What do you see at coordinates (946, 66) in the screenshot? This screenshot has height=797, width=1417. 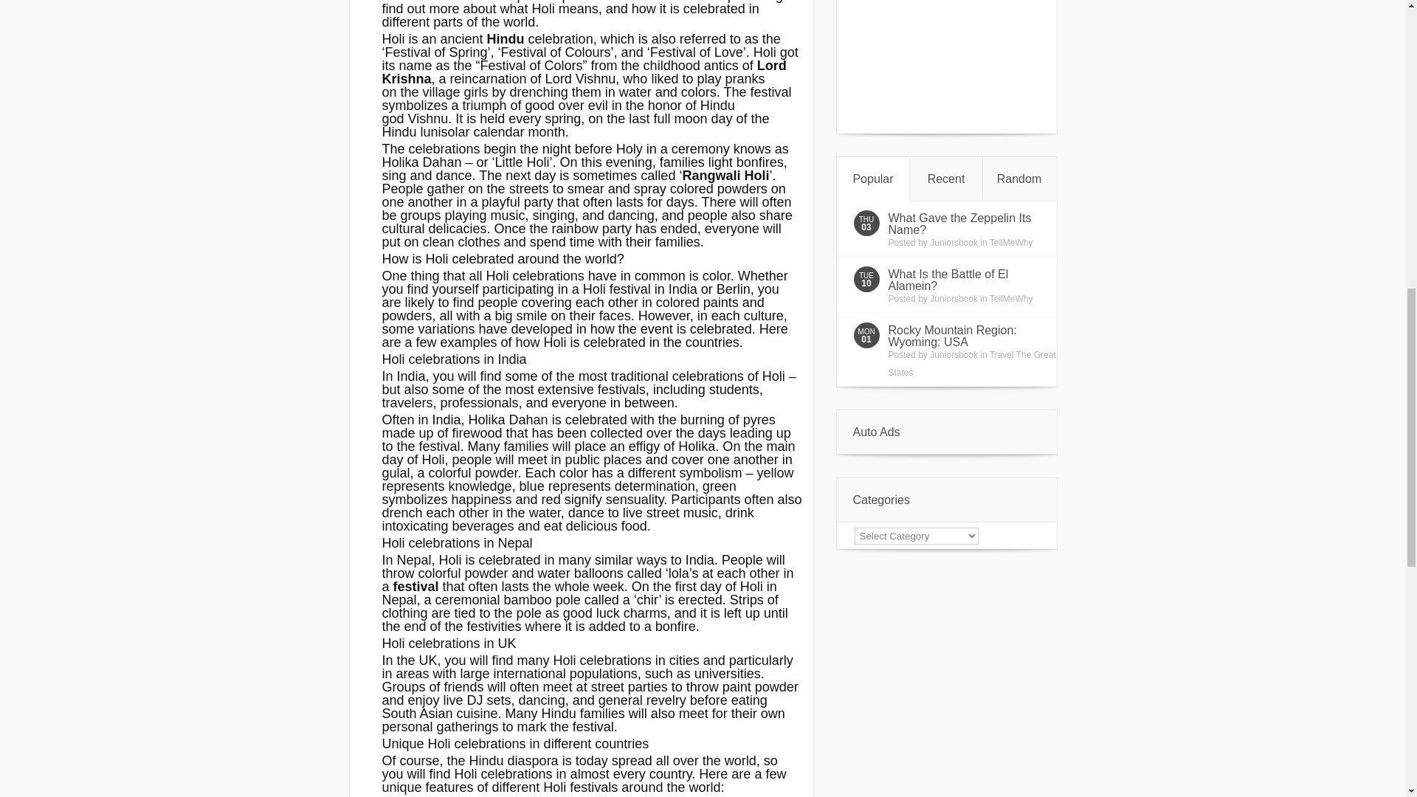 I see `Advertisement` at bounding box center [946, 66].